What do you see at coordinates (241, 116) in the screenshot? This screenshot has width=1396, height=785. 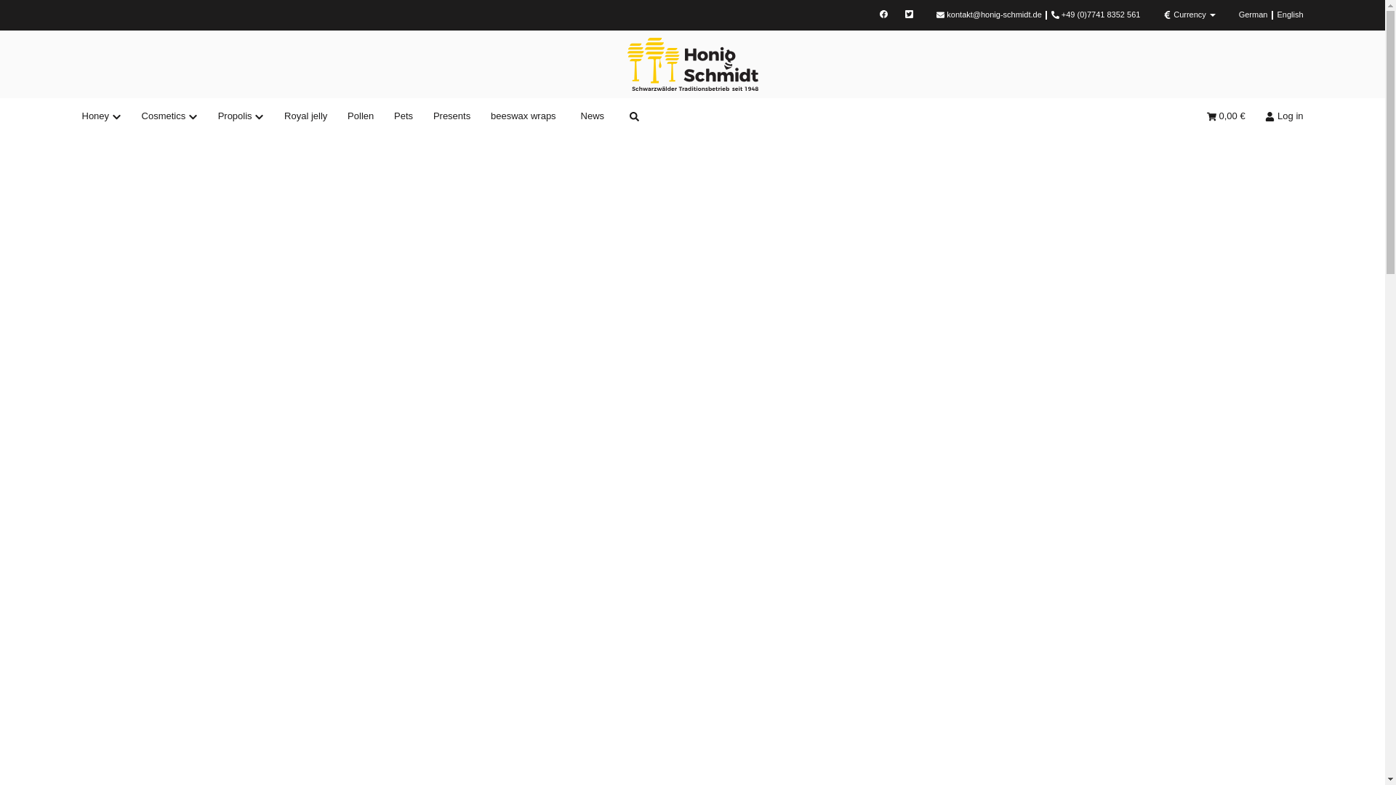 I see `Propolis` at bounding box center [241, 116].